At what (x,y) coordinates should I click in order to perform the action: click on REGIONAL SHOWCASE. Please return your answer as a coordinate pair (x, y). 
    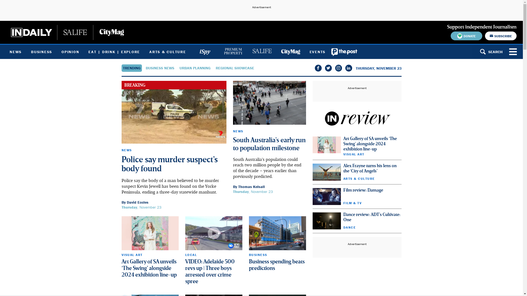
    Looking at the image, I should click on (235, 68).